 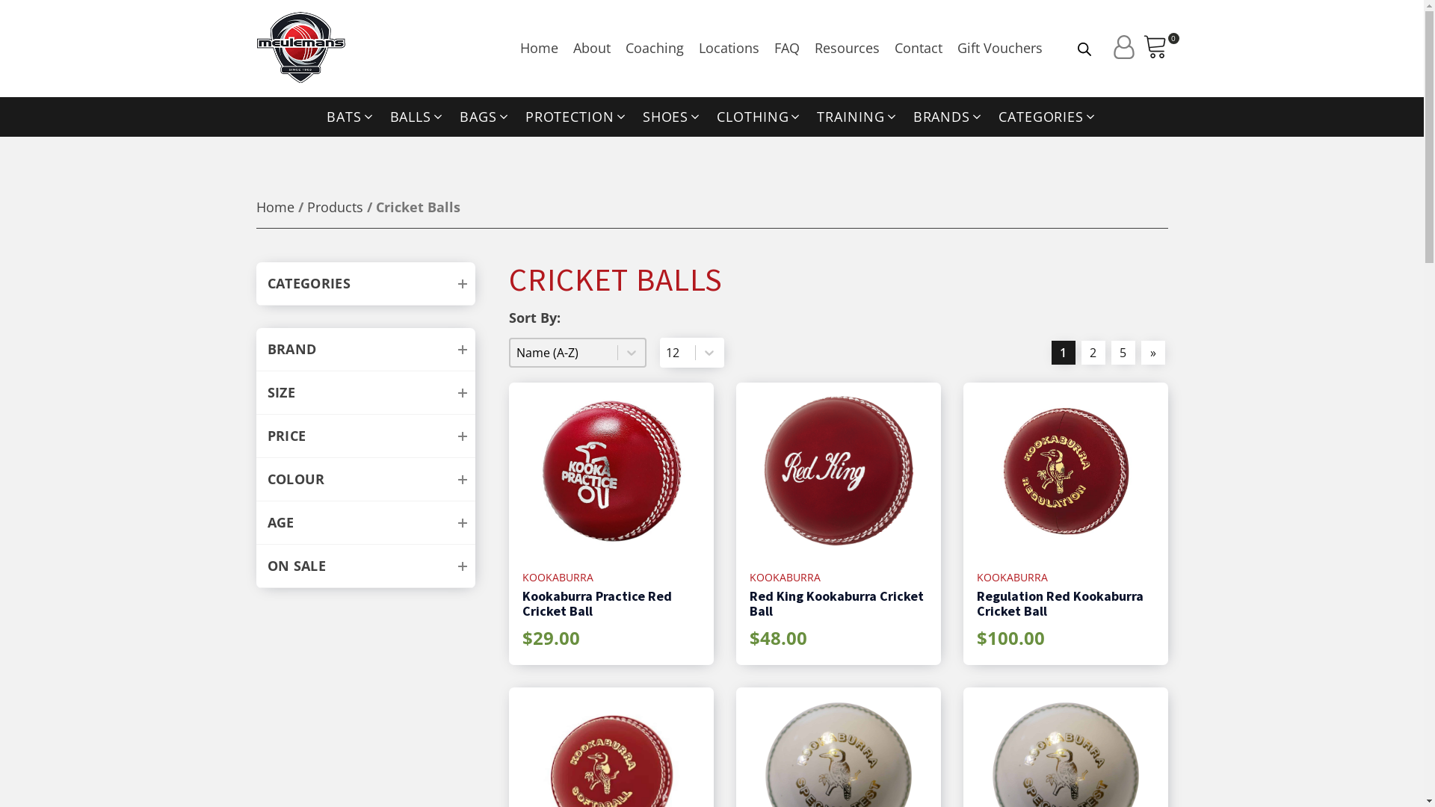 I want to click on KOOKABURRA, so click(x=785, y=578).